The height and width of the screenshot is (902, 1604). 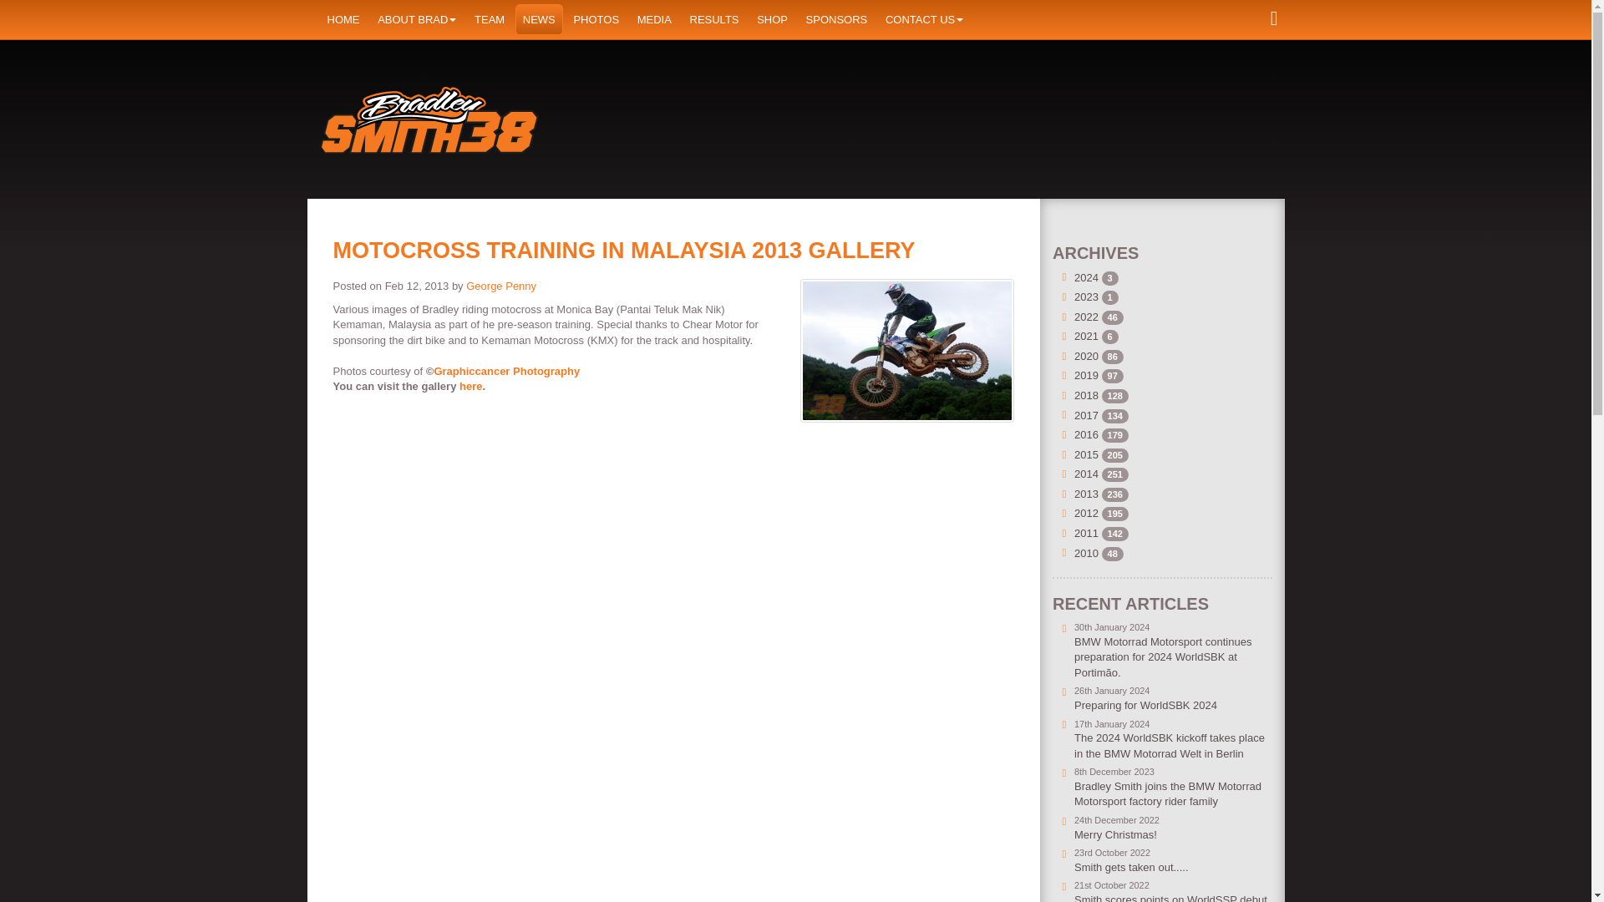 I want to click on 2022, so click(x=1086, y=316).